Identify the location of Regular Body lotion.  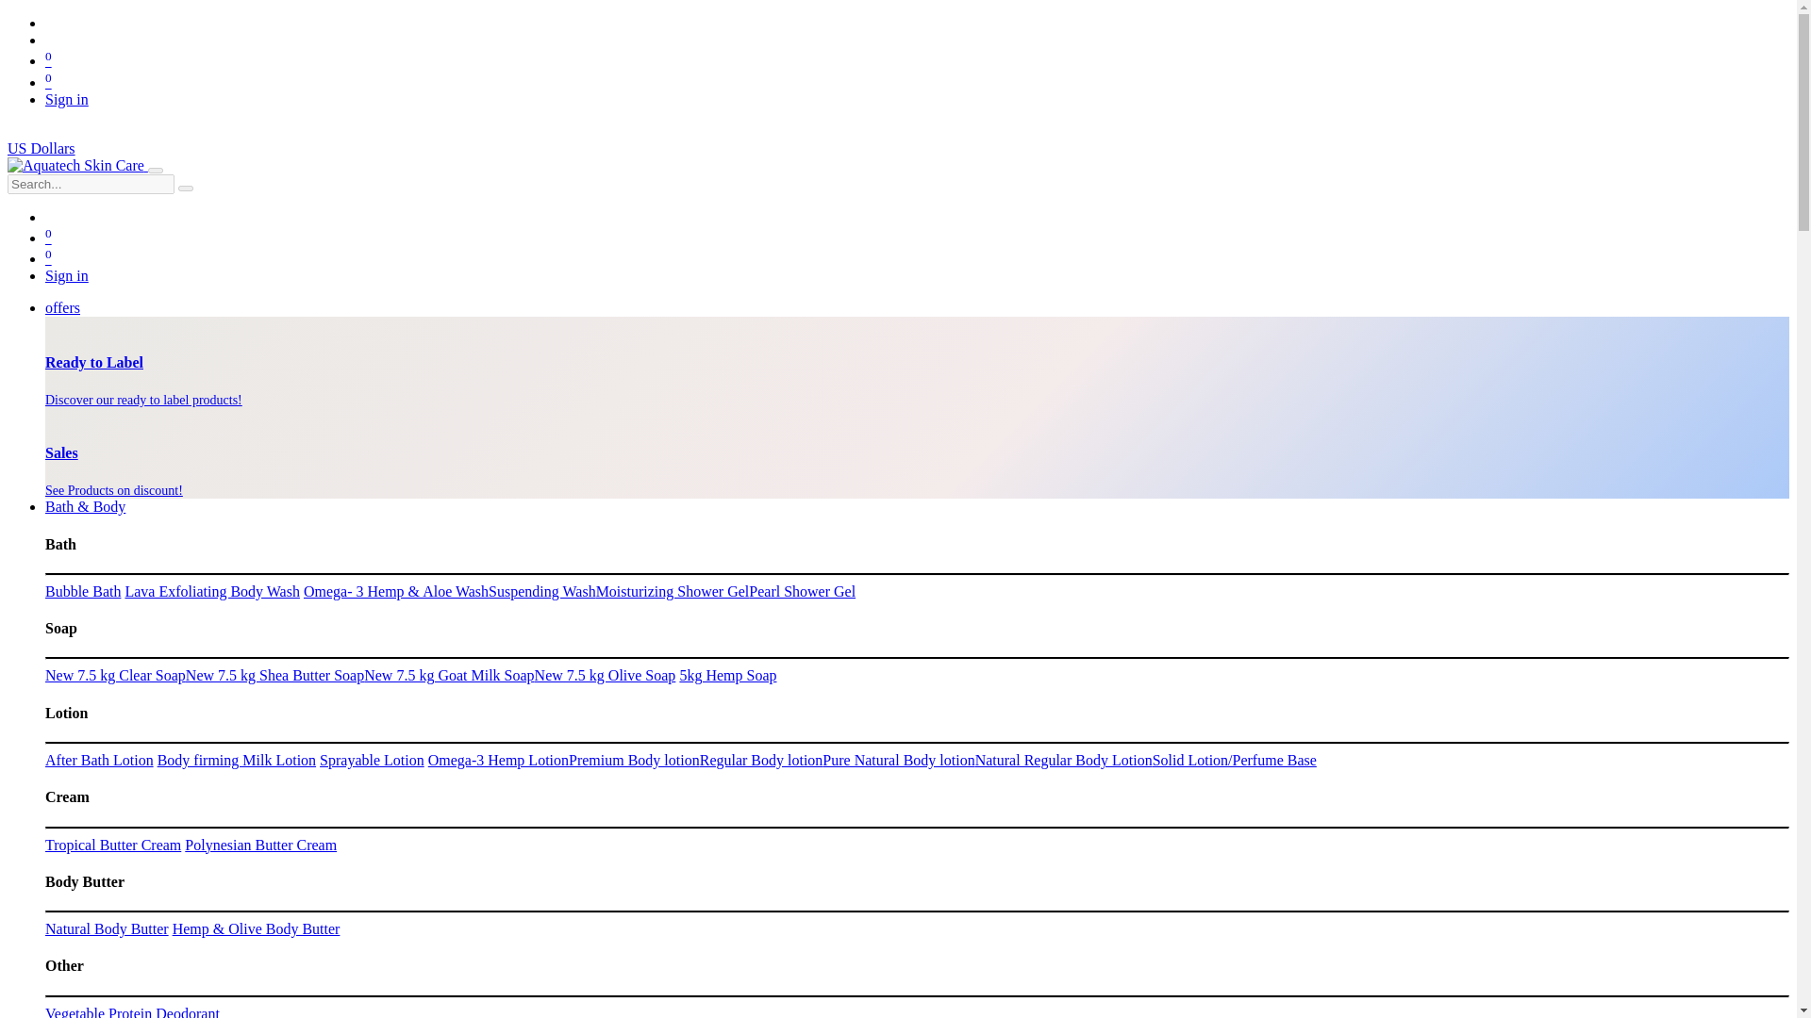
(761, 760).